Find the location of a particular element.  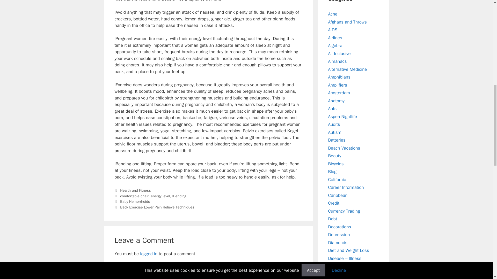

energy level is located at coordinates (160, 196).